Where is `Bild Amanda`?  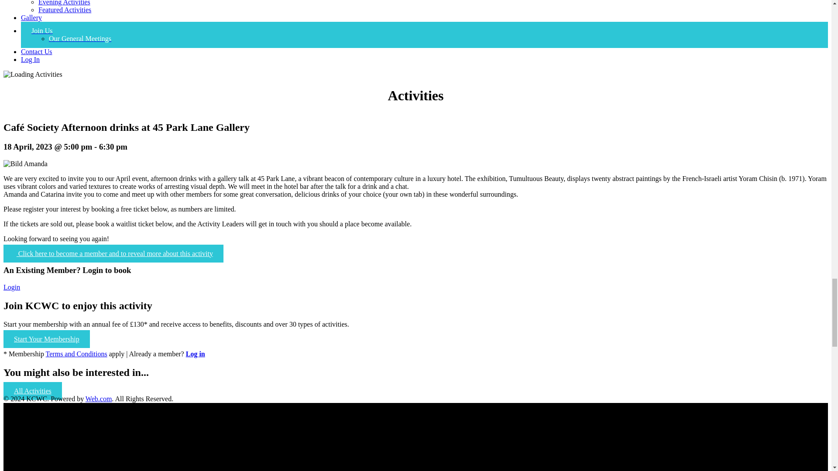 Bild Amanda is located at coordinates (25, 164).